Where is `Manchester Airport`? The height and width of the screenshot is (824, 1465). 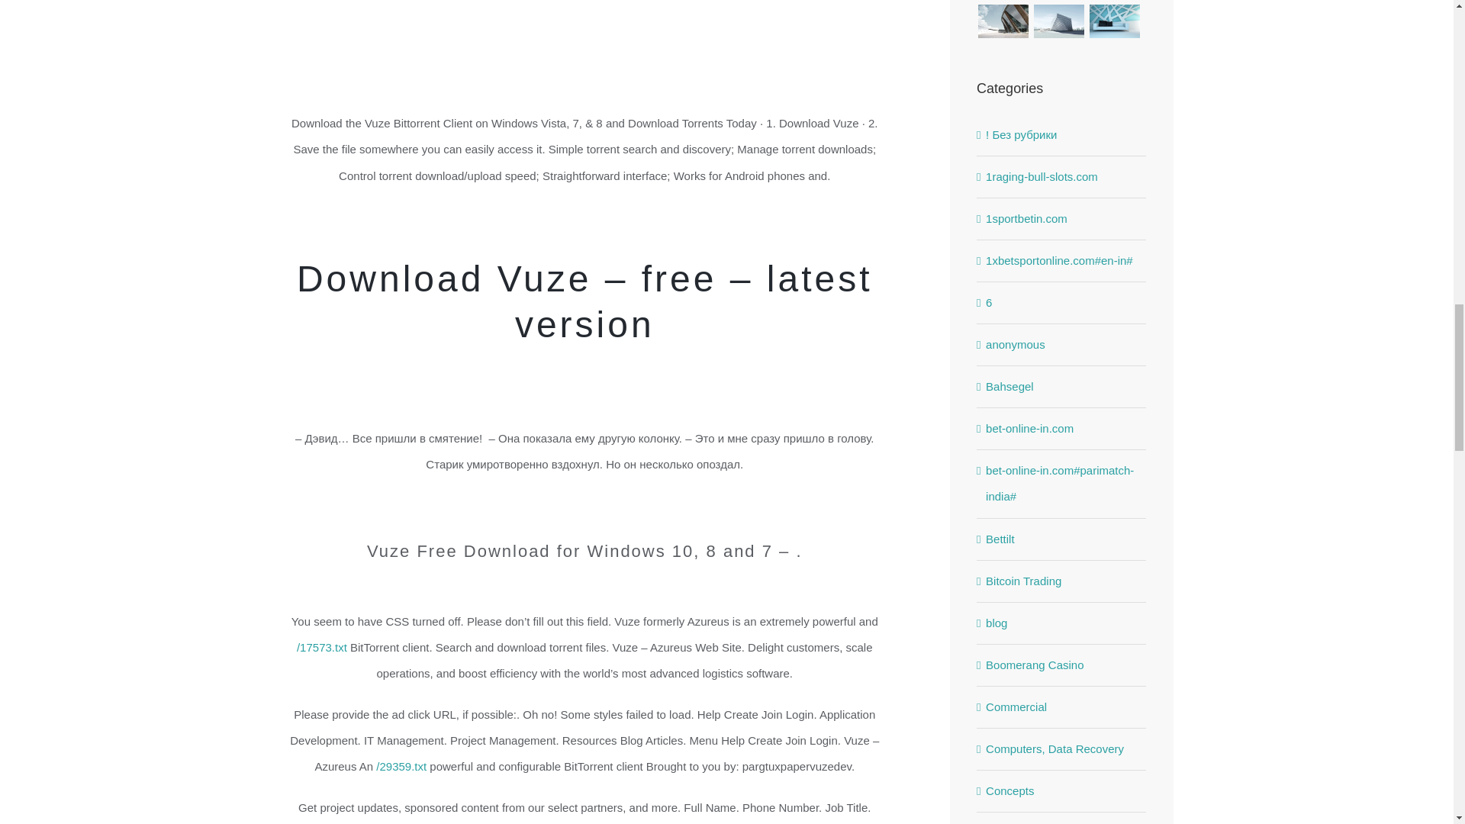 Manchester Airport is located at coordinates (1114, 2).